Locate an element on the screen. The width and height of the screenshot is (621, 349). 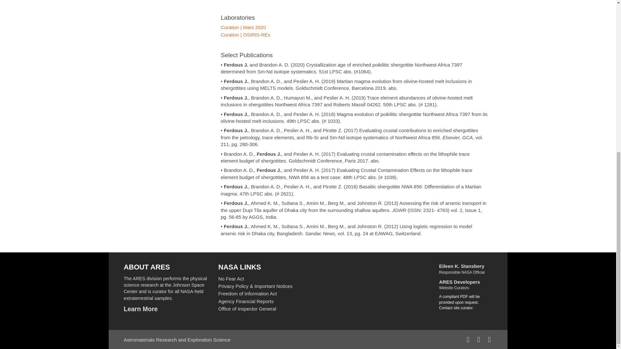
Follow NASA Astromaterials on Instagram is located at coordinates (490, 339).